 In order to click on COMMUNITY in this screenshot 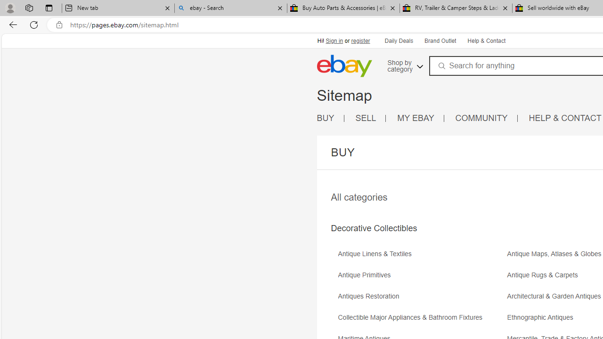, I will do `click(486, 119)`.